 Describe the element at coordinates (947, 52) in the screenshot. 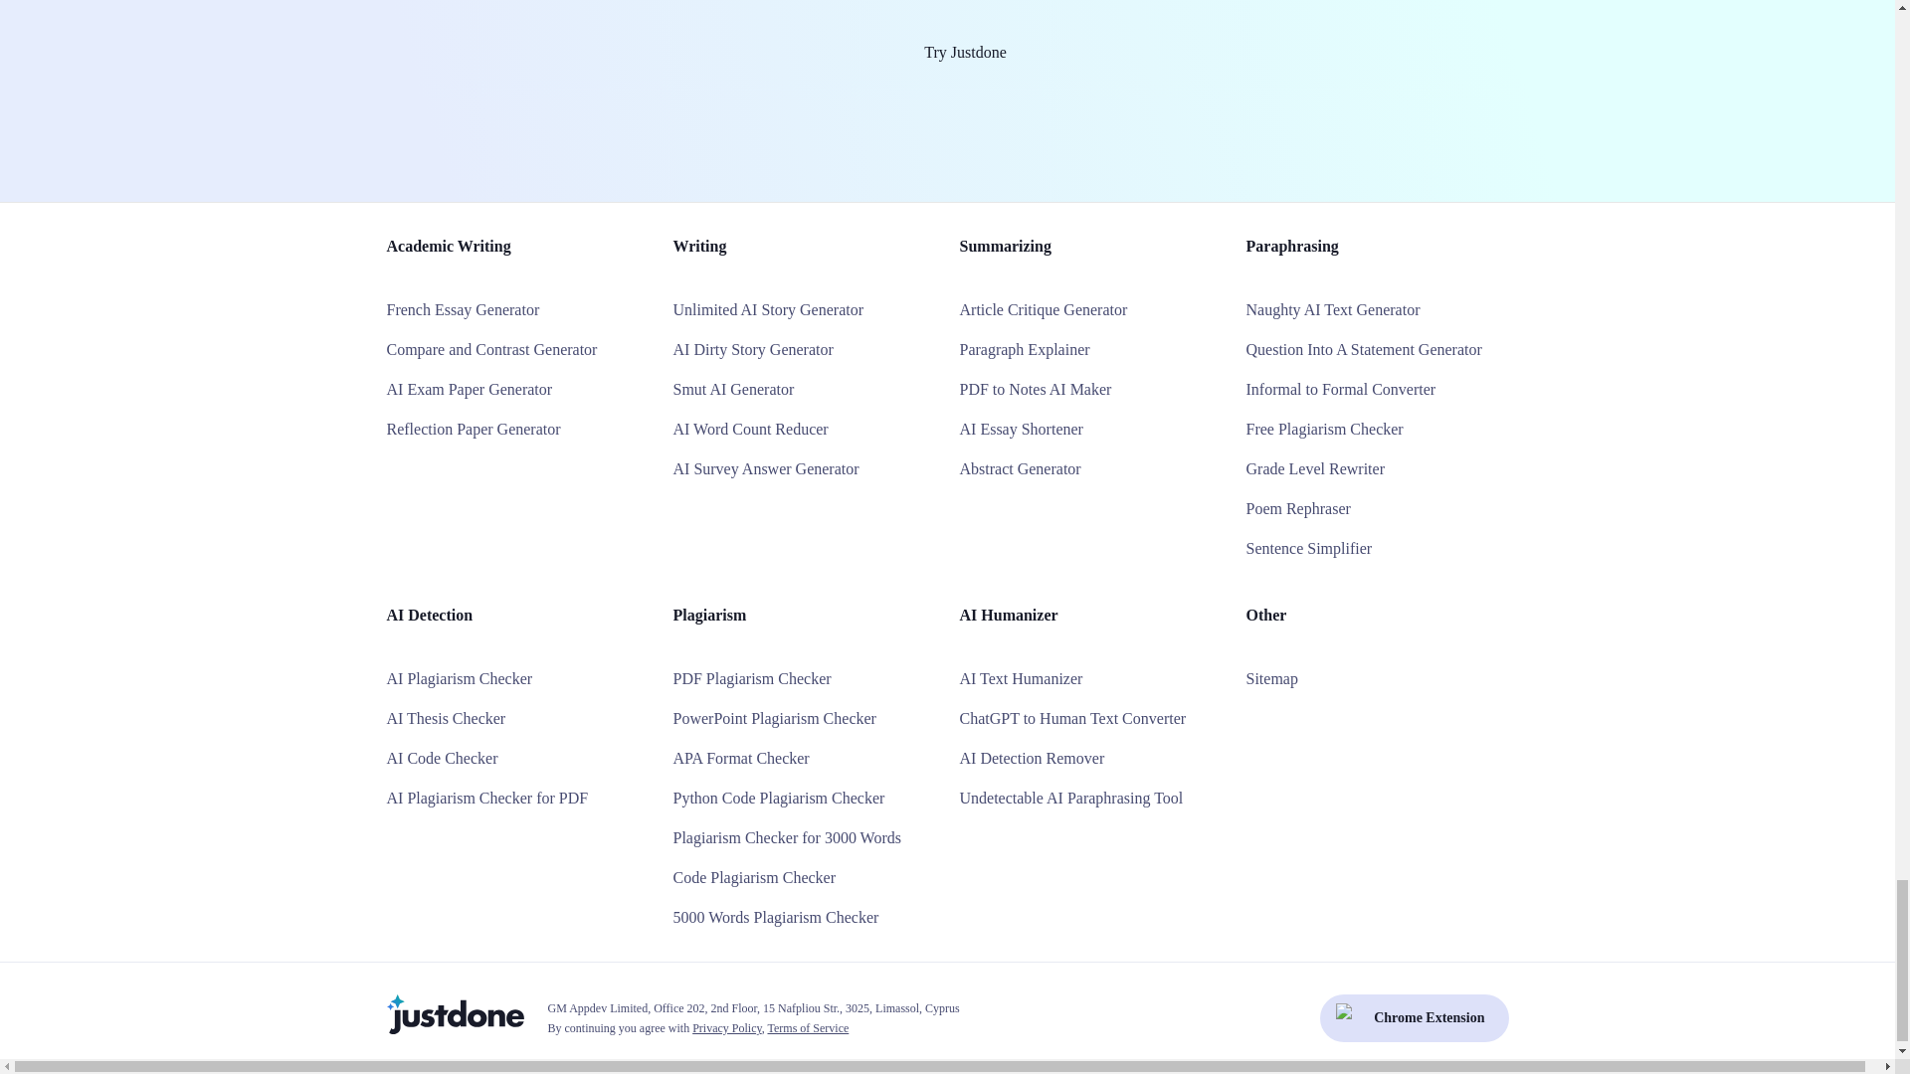

I see `Try Justdone` at that location.